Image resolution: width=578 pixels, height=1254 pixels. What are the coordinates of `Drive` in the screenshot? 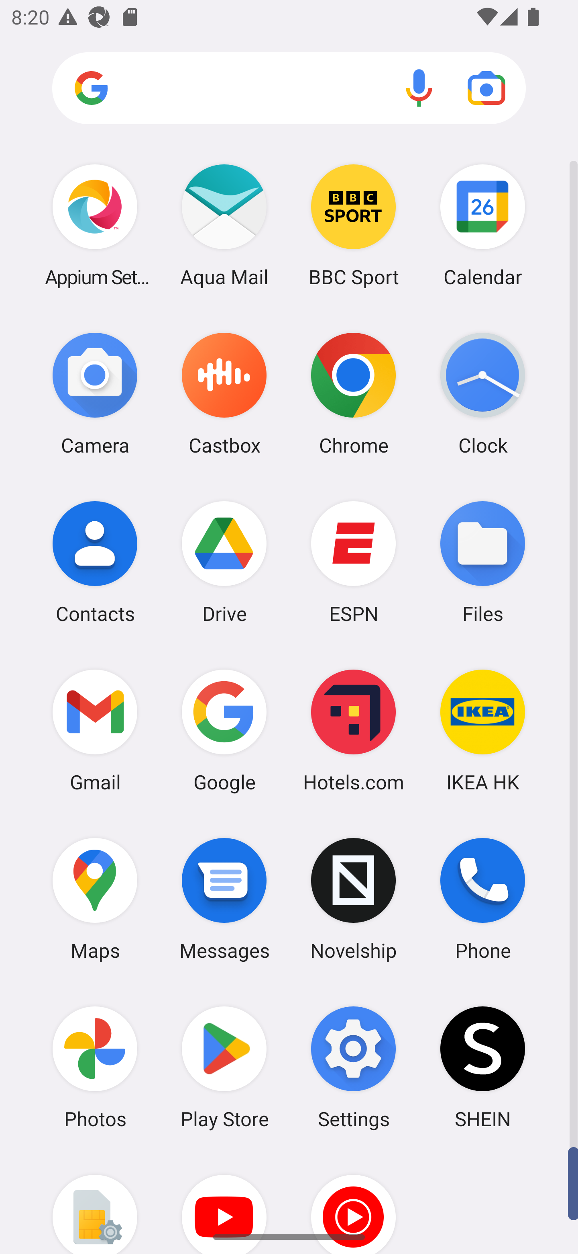 It's located at (224, 561).